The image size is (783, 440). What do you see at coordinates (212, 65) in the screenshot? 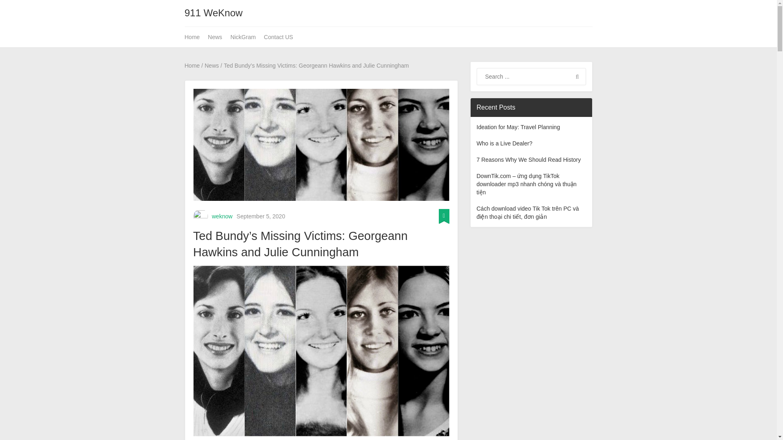
I see `News` at bounding box center [212, 65].